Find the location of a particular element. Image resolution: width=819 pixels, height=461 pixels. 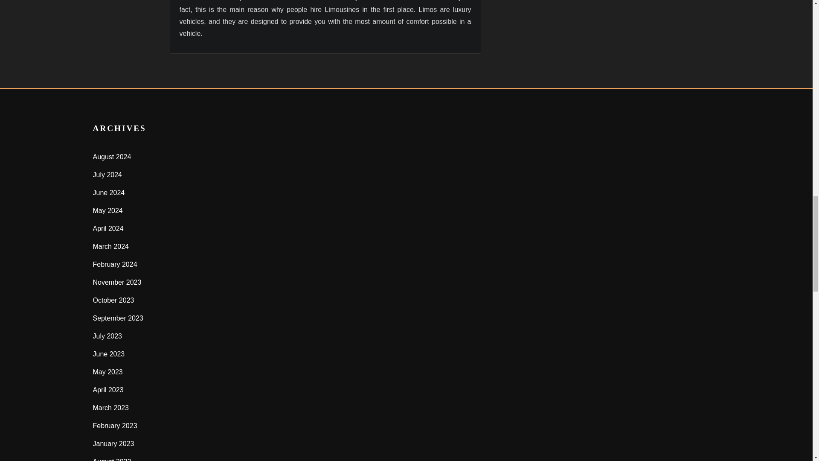

January 2023 is located at coordinates (113, 443).